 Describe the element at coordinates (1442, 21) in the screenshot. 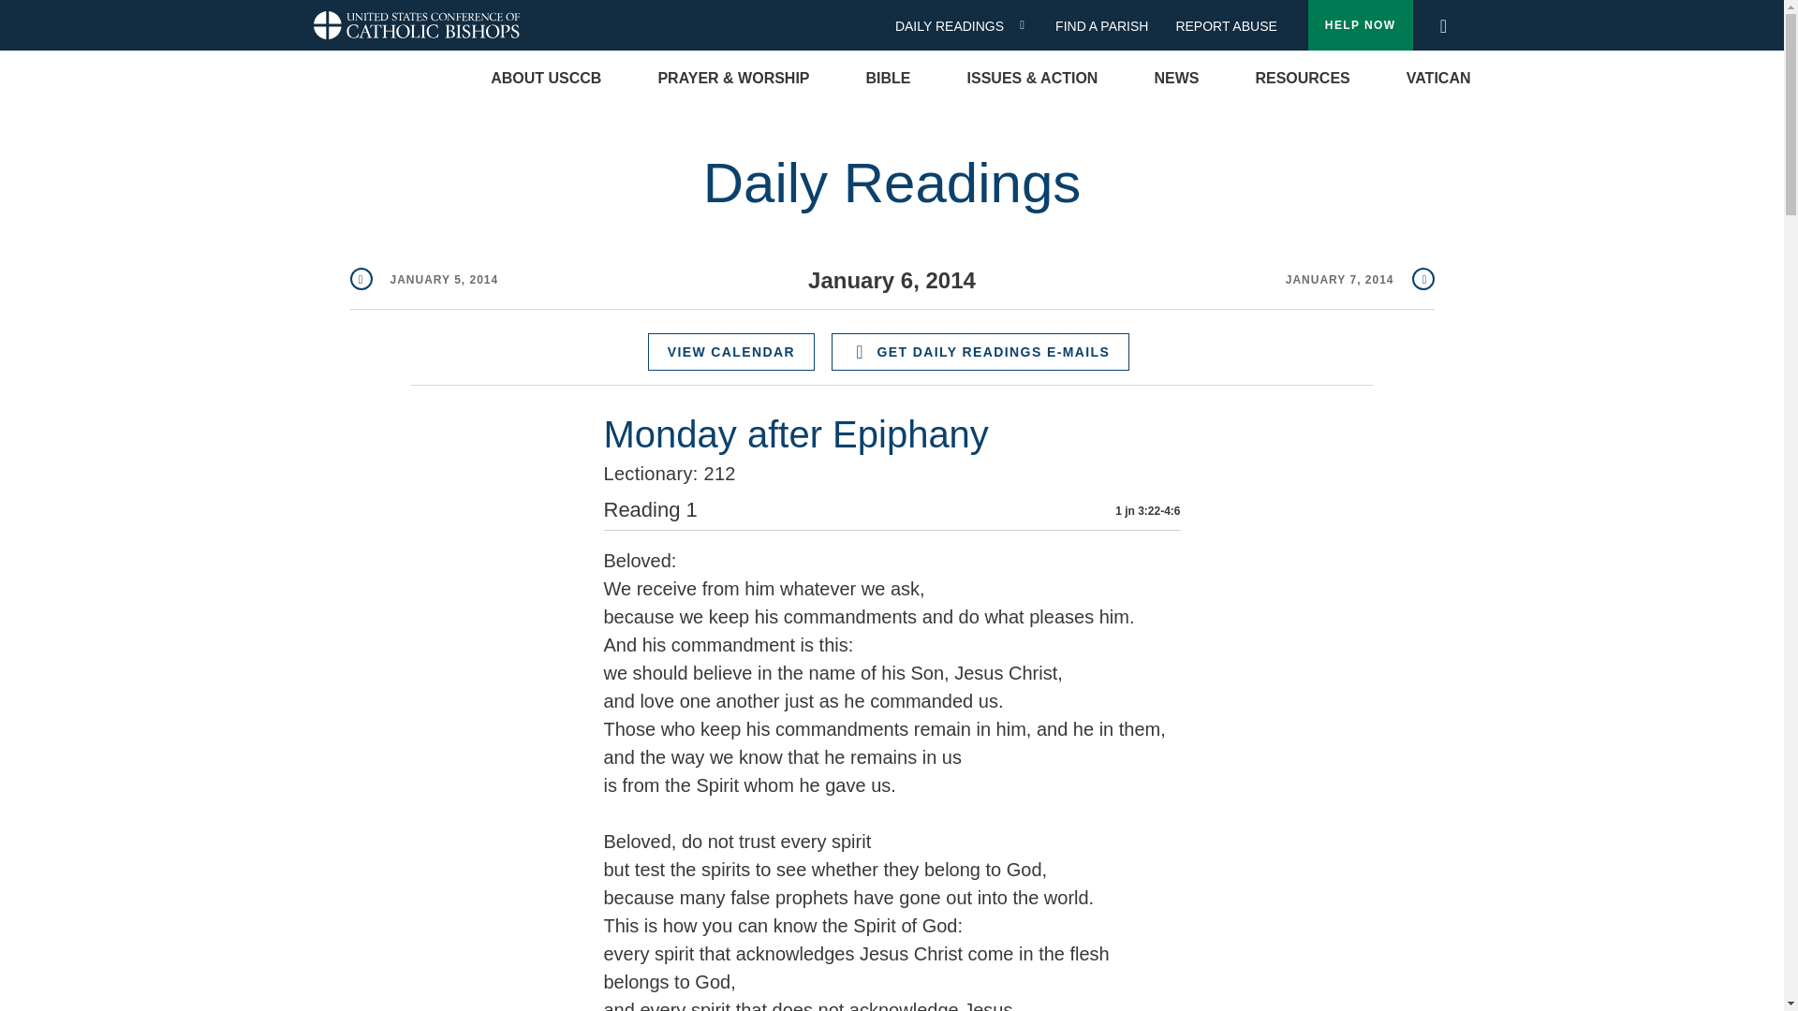

I see `Search` at that location.